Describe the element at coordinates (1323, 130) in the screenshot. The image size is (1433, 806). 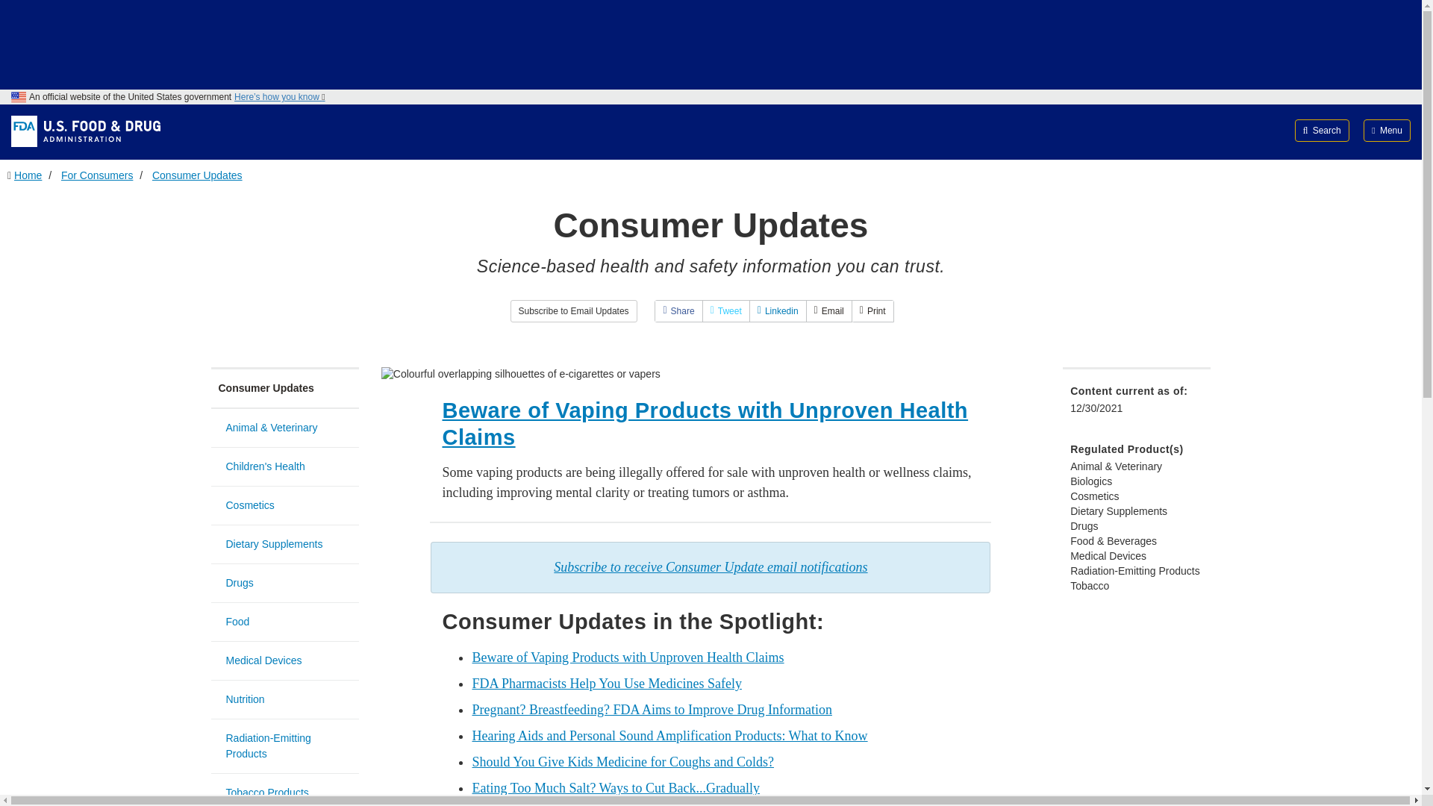
I see `  Search` at that location.